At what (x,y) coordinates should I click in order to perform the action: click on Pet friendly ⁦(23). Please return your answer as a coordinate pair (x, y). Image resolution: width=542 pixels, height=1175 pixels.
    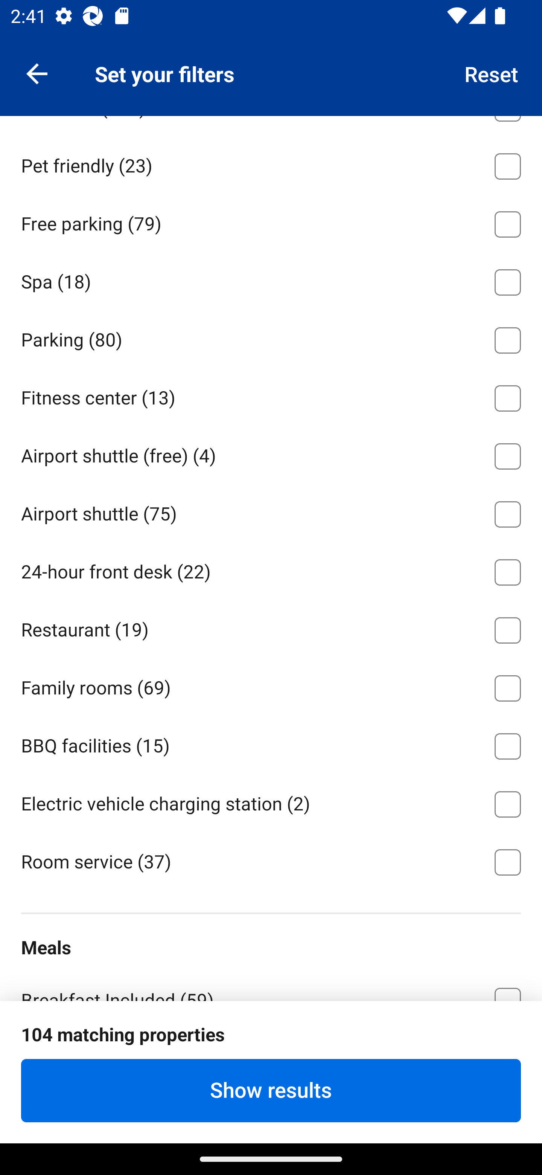
    Looking at the image, I should click on (271, 163).